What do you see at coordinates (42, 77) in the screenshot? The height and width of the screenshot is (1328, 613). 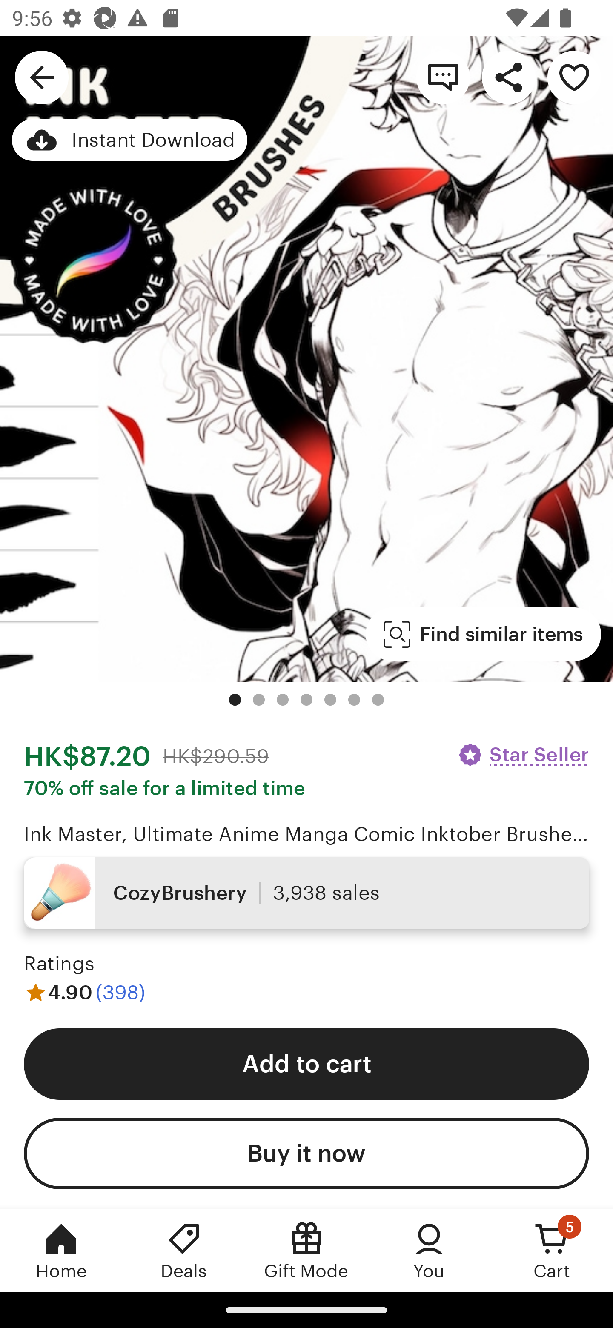 I see `Navigate up` at bounding box center [42, 77].